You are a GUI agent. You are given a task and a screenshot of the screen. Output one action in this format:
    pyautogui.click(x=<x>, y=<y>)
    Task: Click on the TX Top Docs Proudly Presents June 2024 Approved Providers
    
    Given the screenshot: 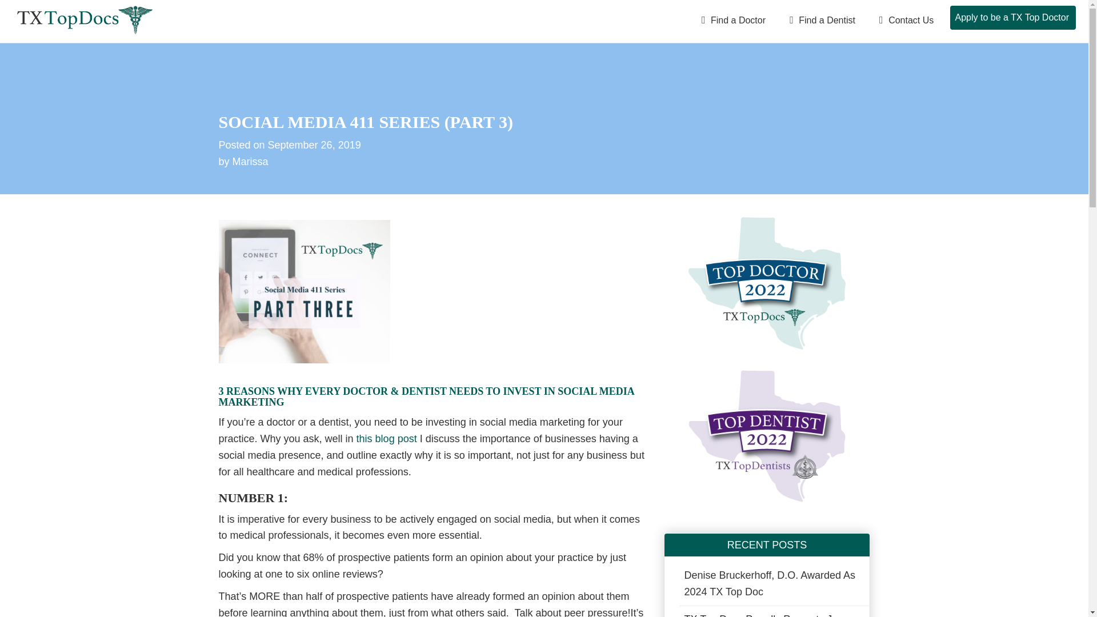 What is the action you would take?
    pyautogui.click(x=774, y=611)
    